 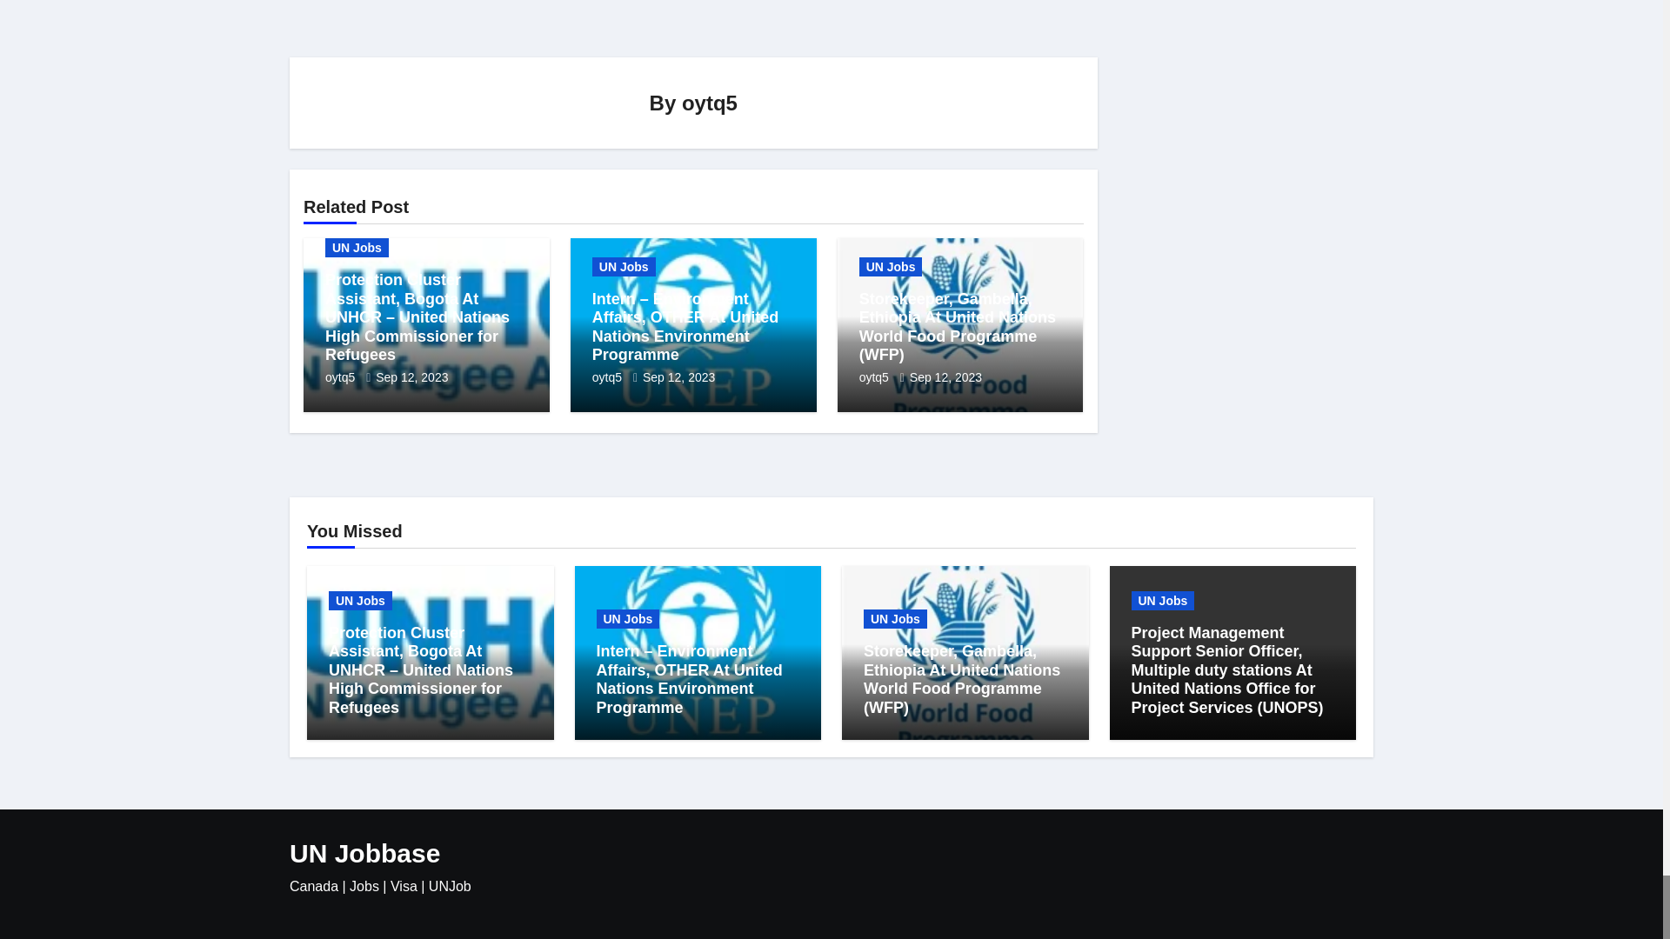 What do you see at coordinates (609, 376) in the screenshot?
I see `oytq5` at bounding box center [609, 376].